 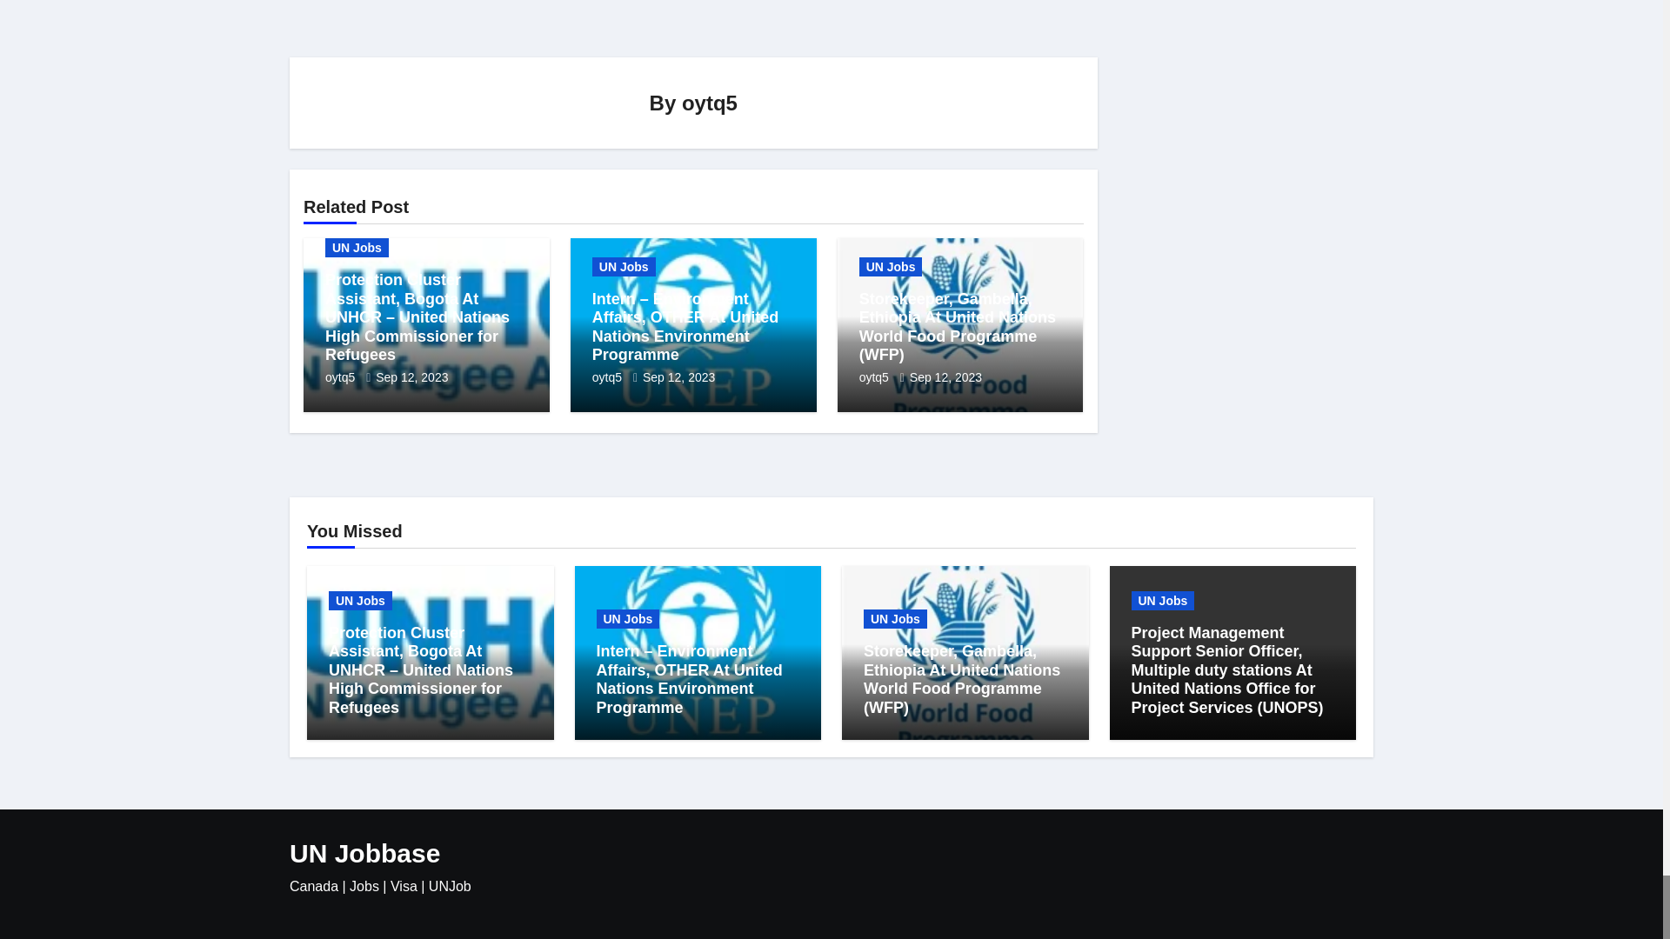 What do you see at coordinates (609, 376) in the screenshot?
I see `oytq5` at bounding box center [609, 376].